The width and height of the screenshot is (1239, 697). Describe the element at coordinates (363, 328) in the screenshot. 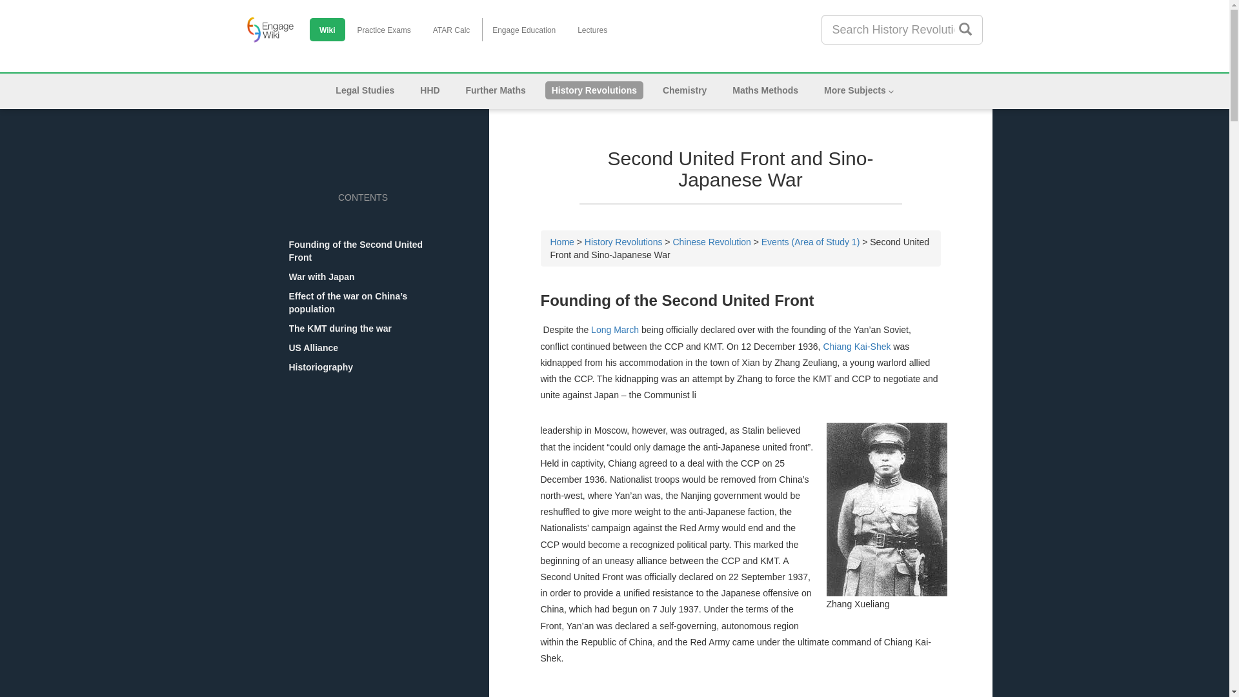

I see `The KMT during the war` at that location.